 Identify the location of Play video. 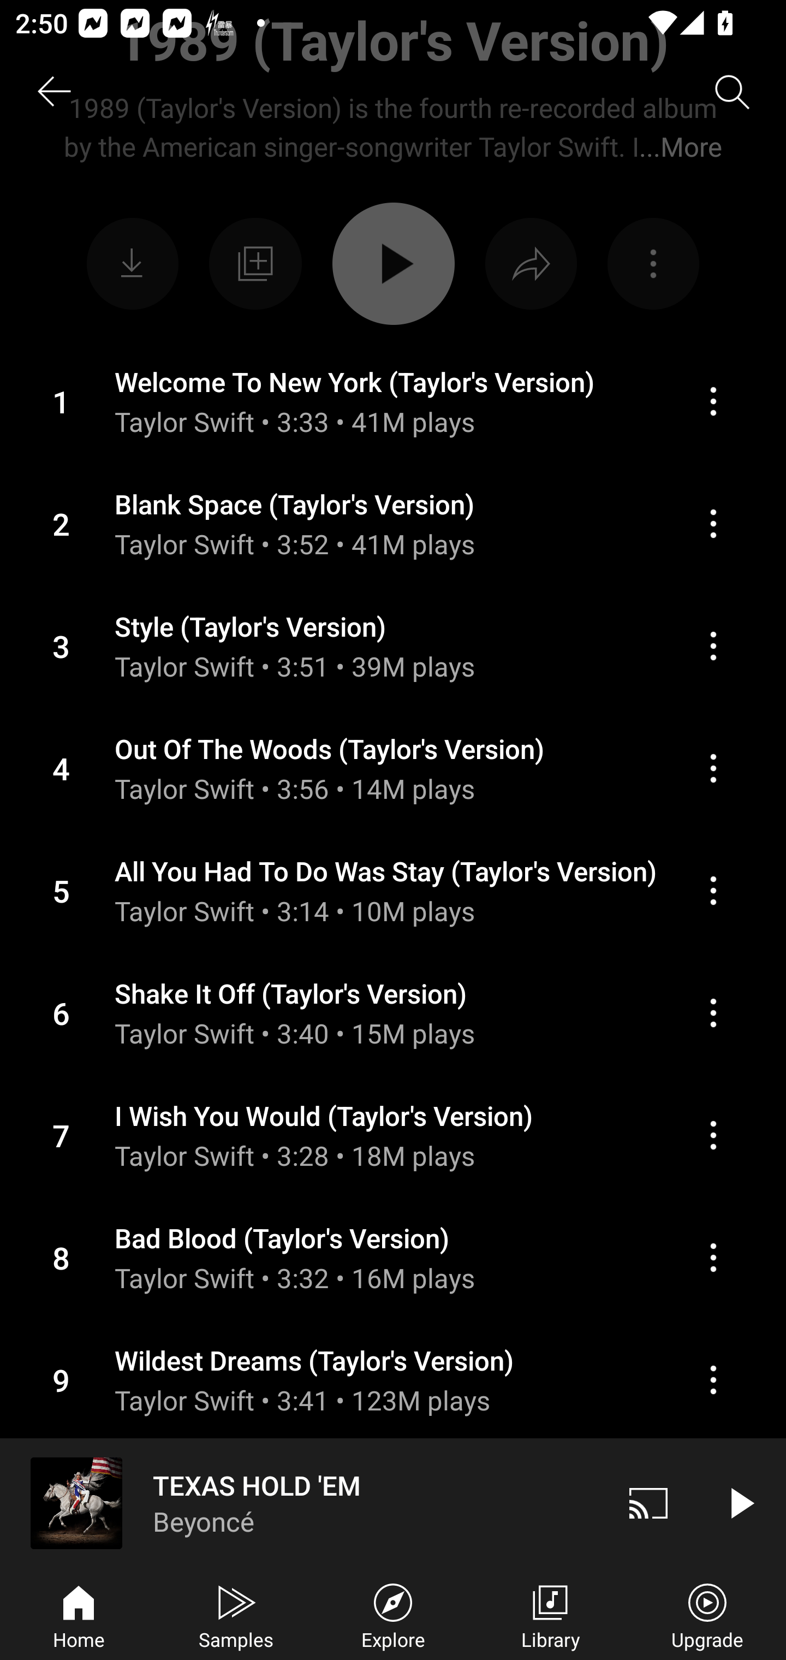
(740, 1503).